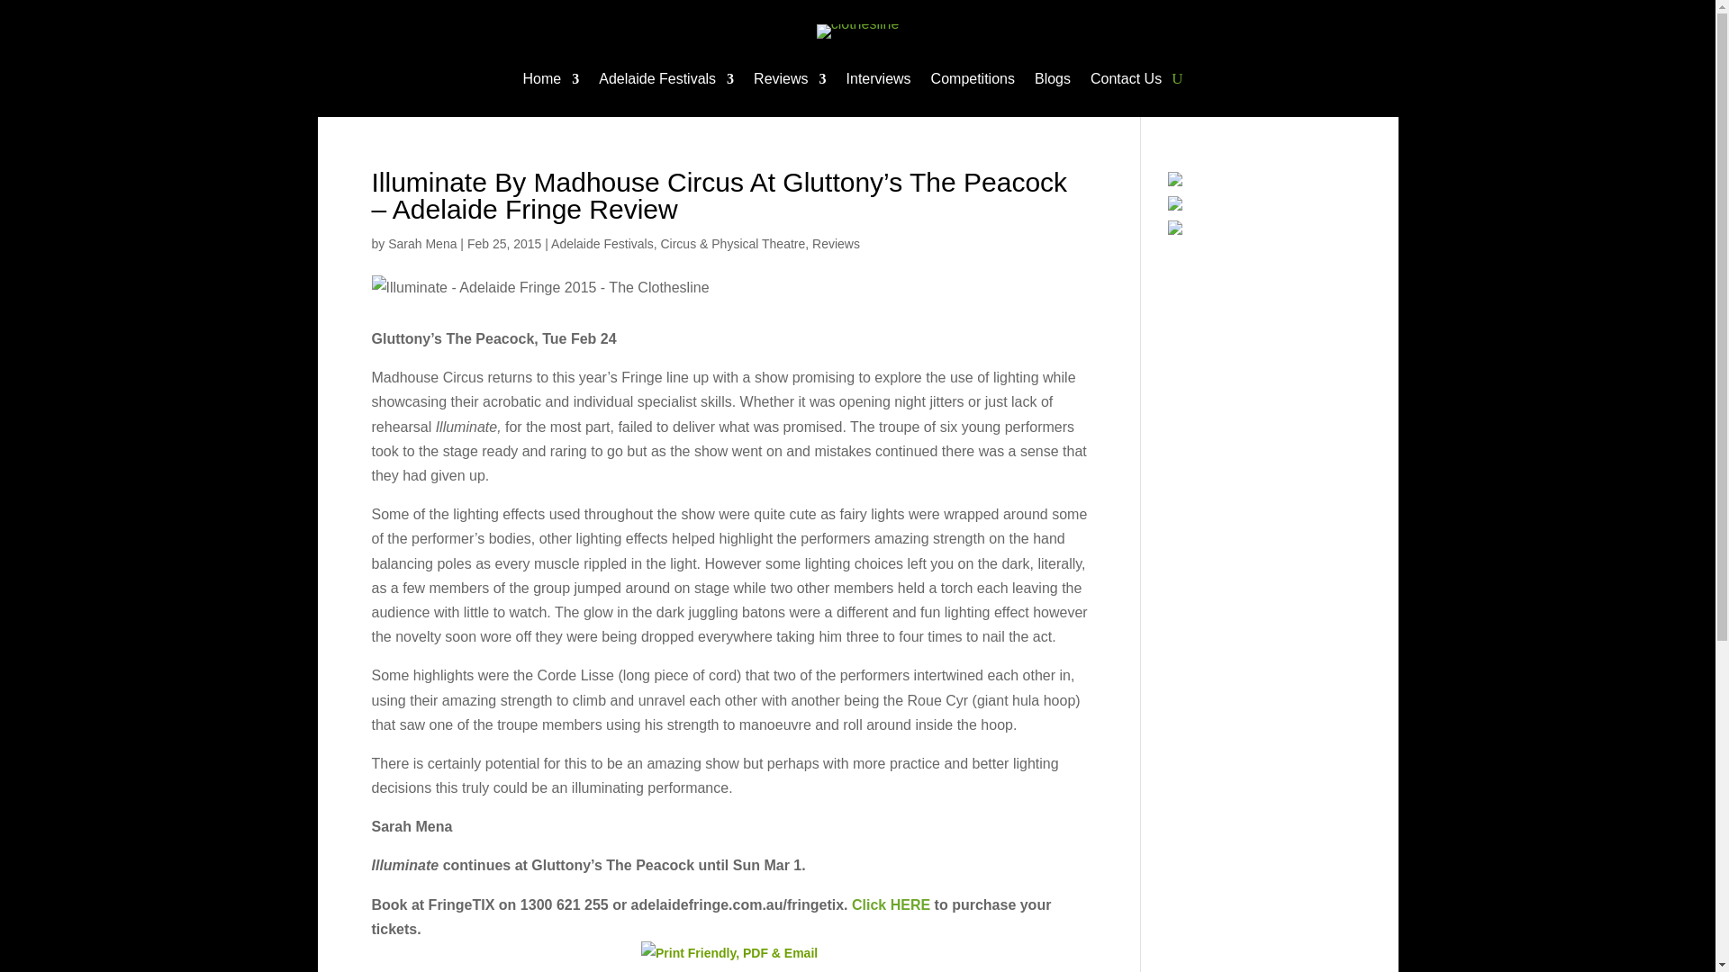  What do you see at coordinates (1052, 83) in the screenshot?
I see `Blogs` at bounding box center [1052, 83].